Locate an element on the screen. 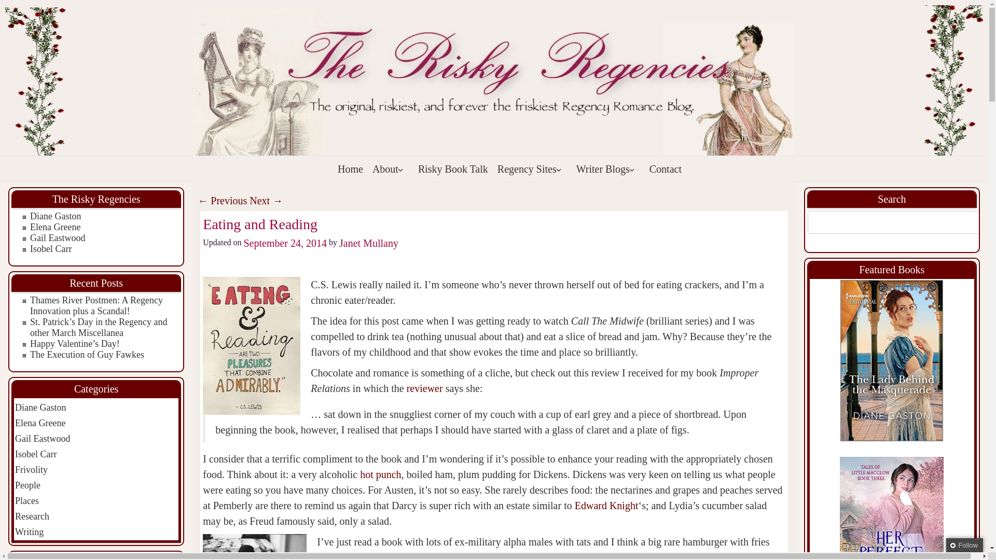 Image resolution: width=996 pixels, height=560 pixels. Regency Sites is located at coordinates (532, 169).